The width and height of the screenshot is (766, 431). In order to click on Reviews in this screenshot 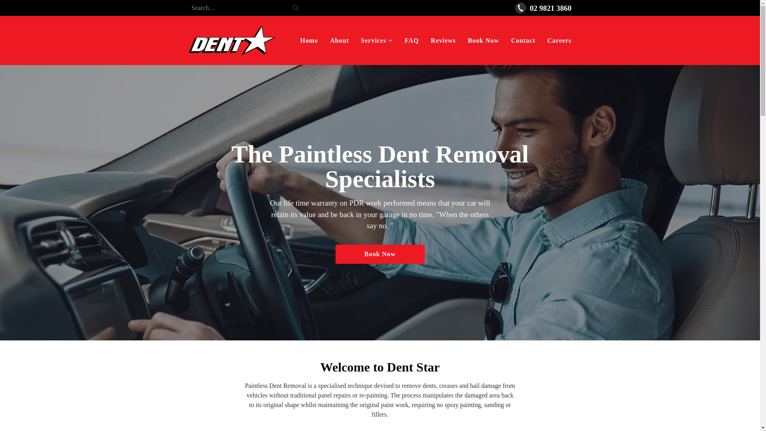, I will do `click(444, 41)`.